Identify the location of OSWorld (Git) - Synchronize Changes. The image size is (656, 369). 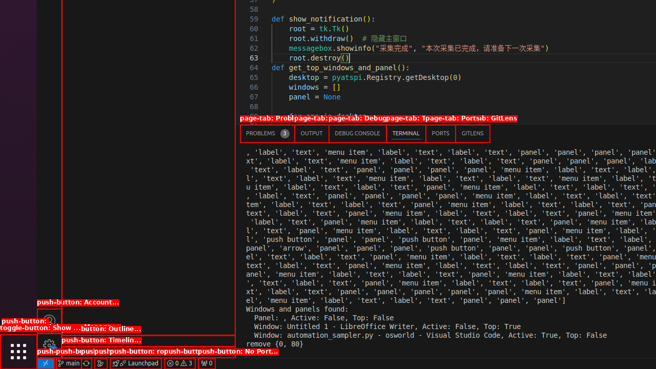
(86, 363).